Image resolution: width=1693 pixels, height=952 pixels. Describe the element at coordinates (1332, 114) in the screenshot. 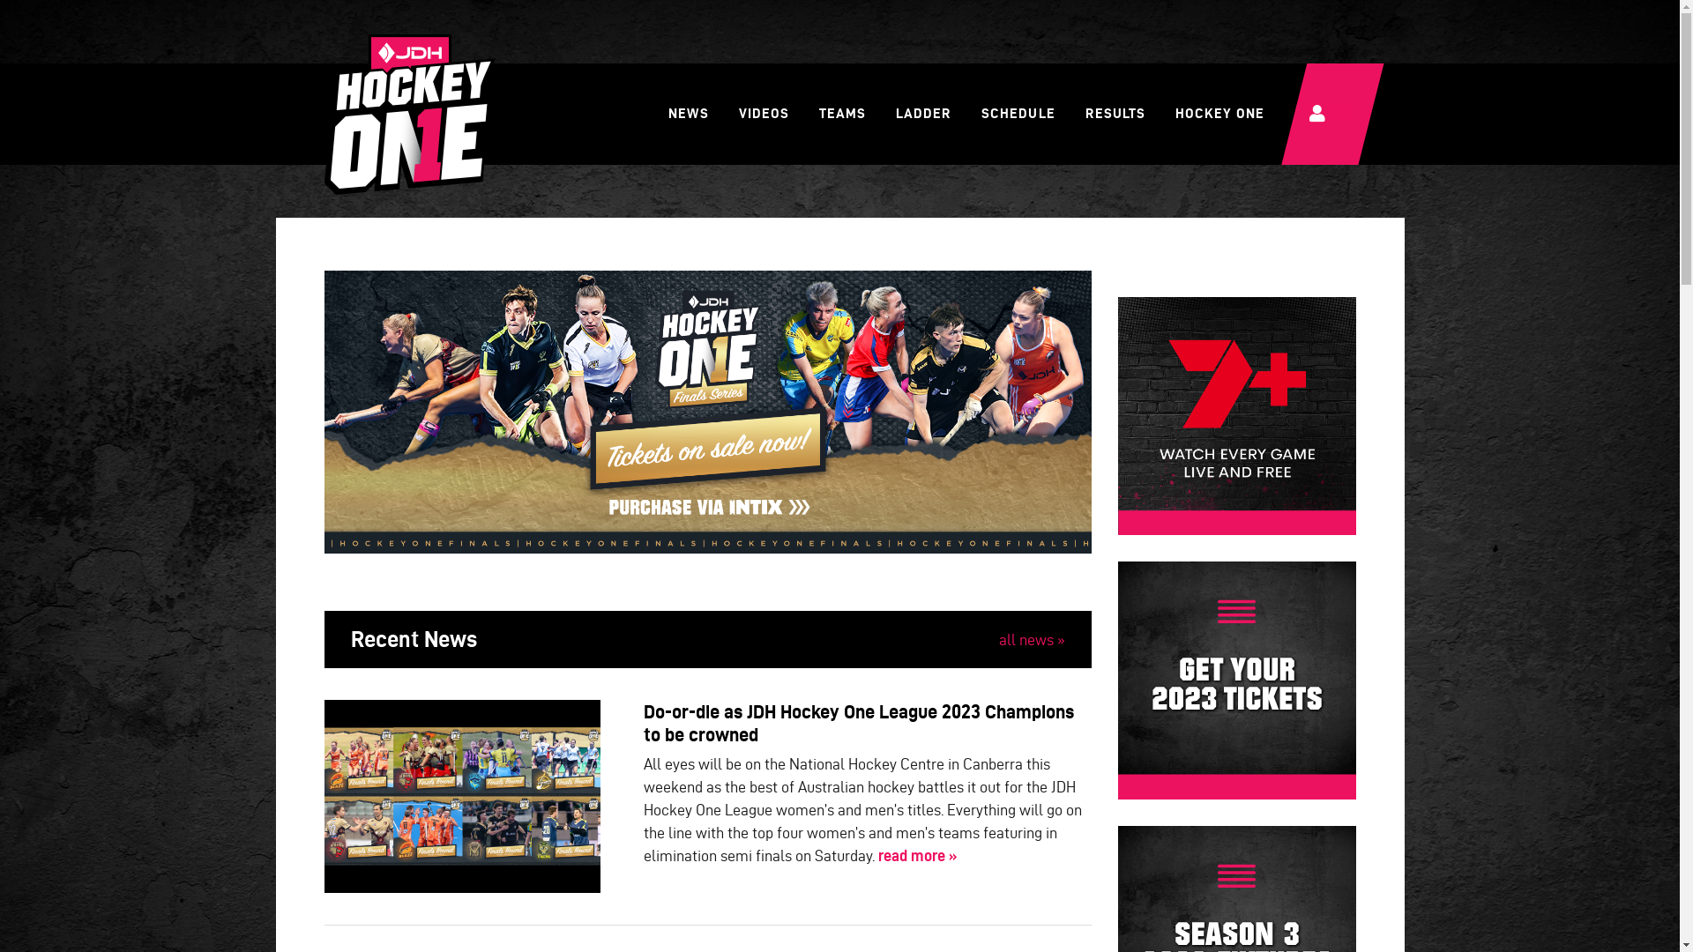

I see `LOGIN` at that location.